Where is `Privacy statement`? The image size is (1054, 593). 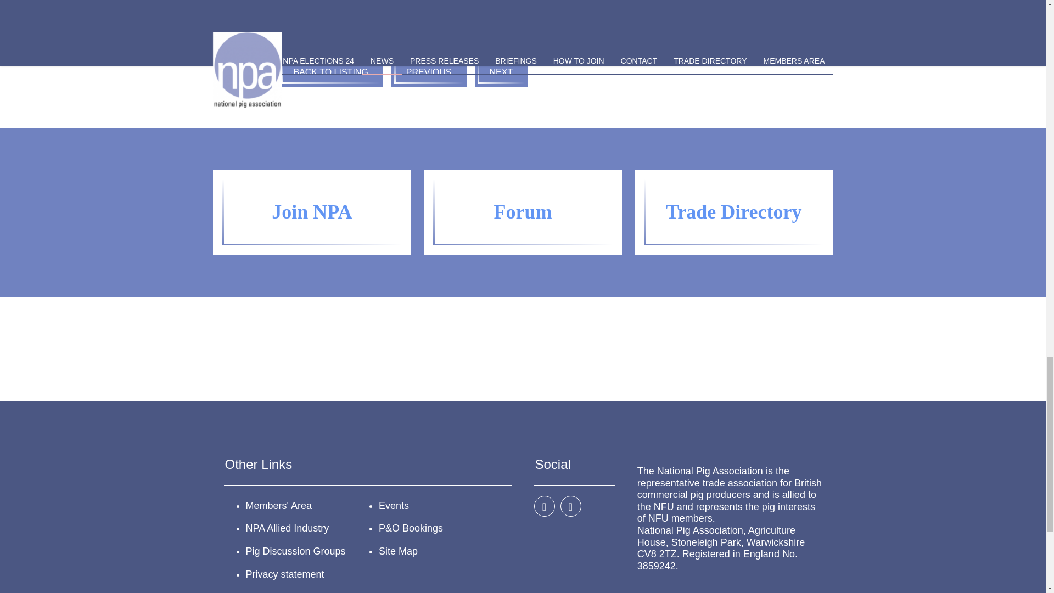
Privacy statement is located at coordinates (285, 574).